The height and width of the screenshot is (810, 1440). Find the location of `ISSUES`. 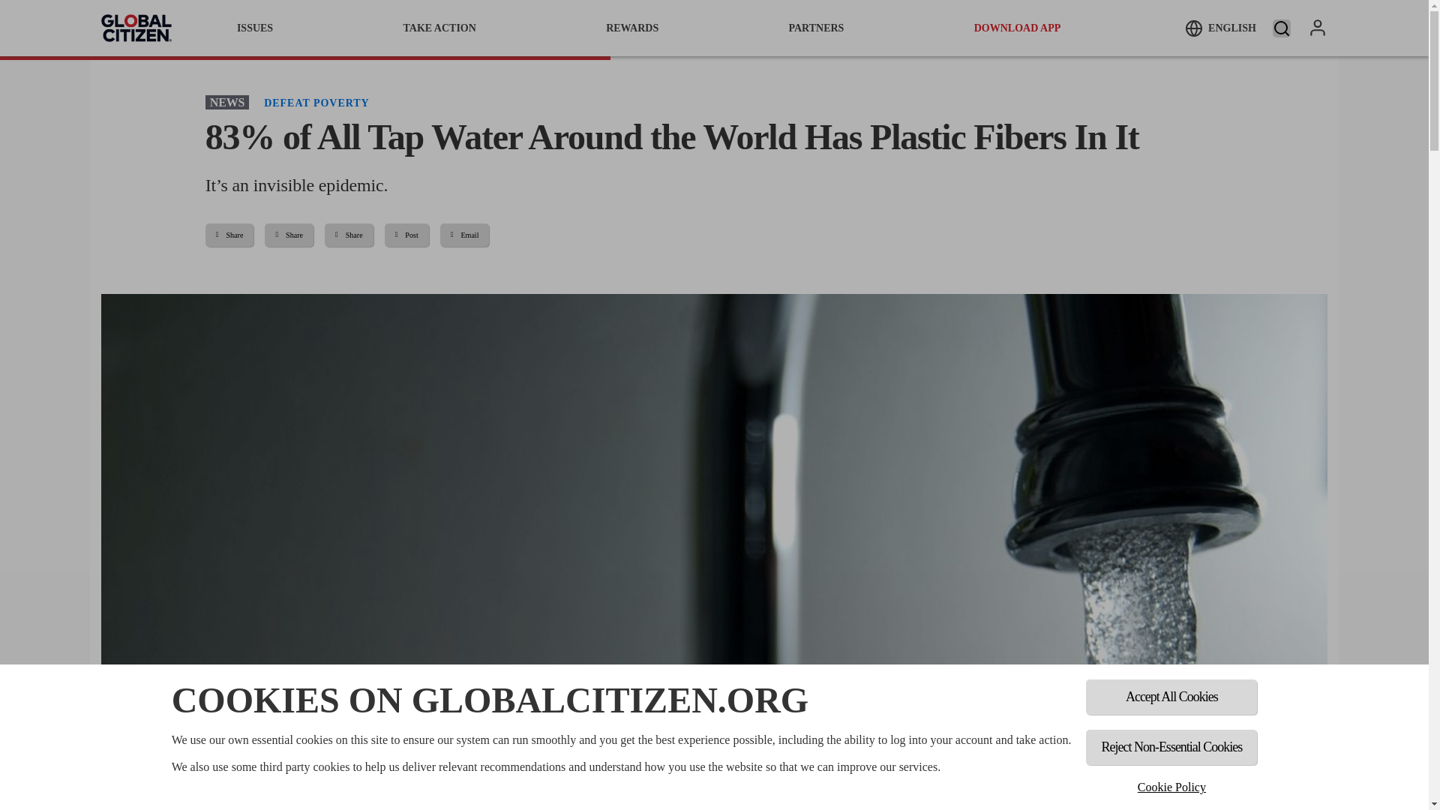

ISSUES is located at coordinates (255, 28).